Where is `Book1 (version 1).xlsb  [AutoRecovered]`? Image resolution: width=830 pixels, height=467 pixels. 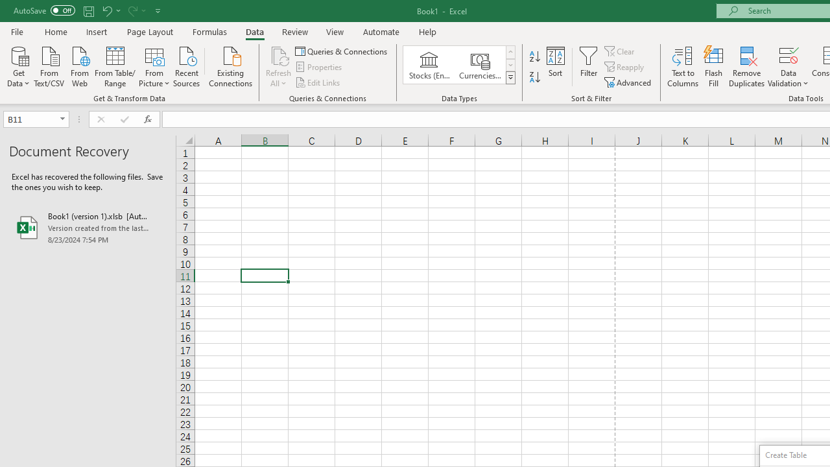 Book1 (version 1).xlsb  [AutoRecovered] is located at coordinates (88, 227).